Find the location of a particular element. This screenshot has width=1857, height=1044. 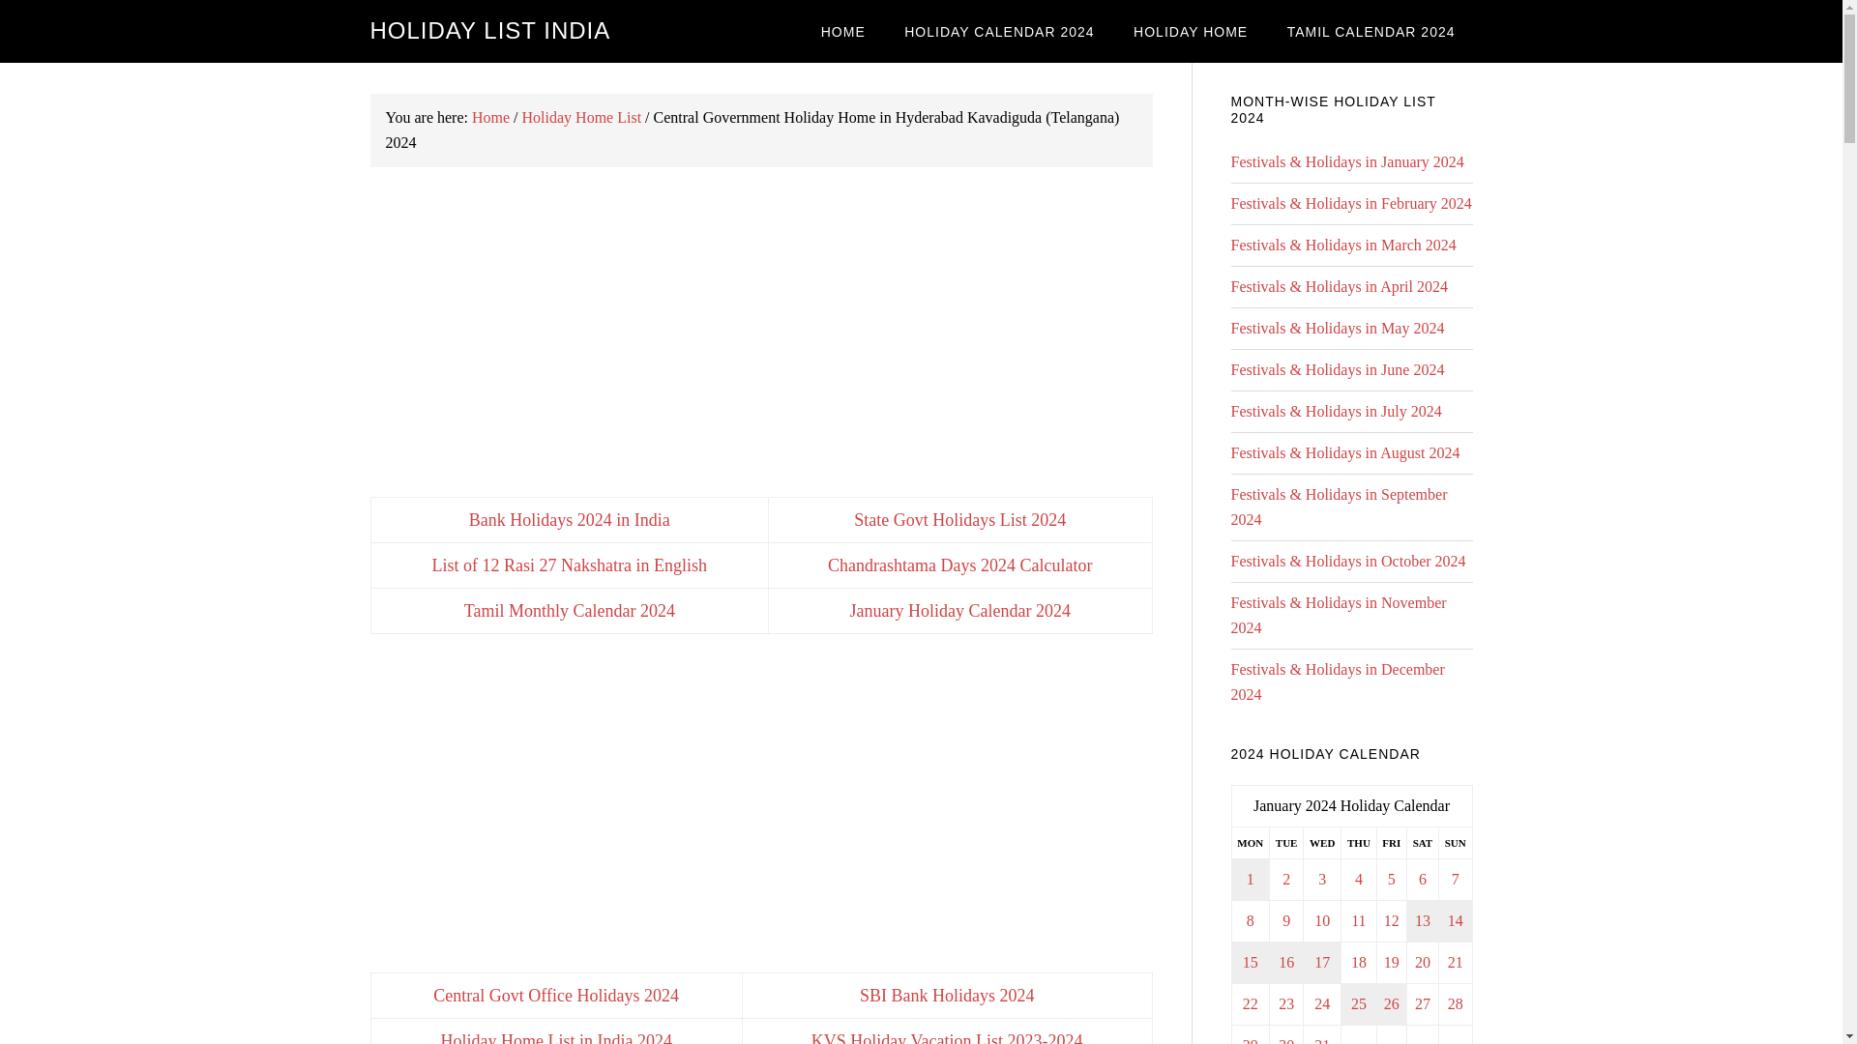

State Govt Holidays List 2024 is located at coordinates (959, 520).